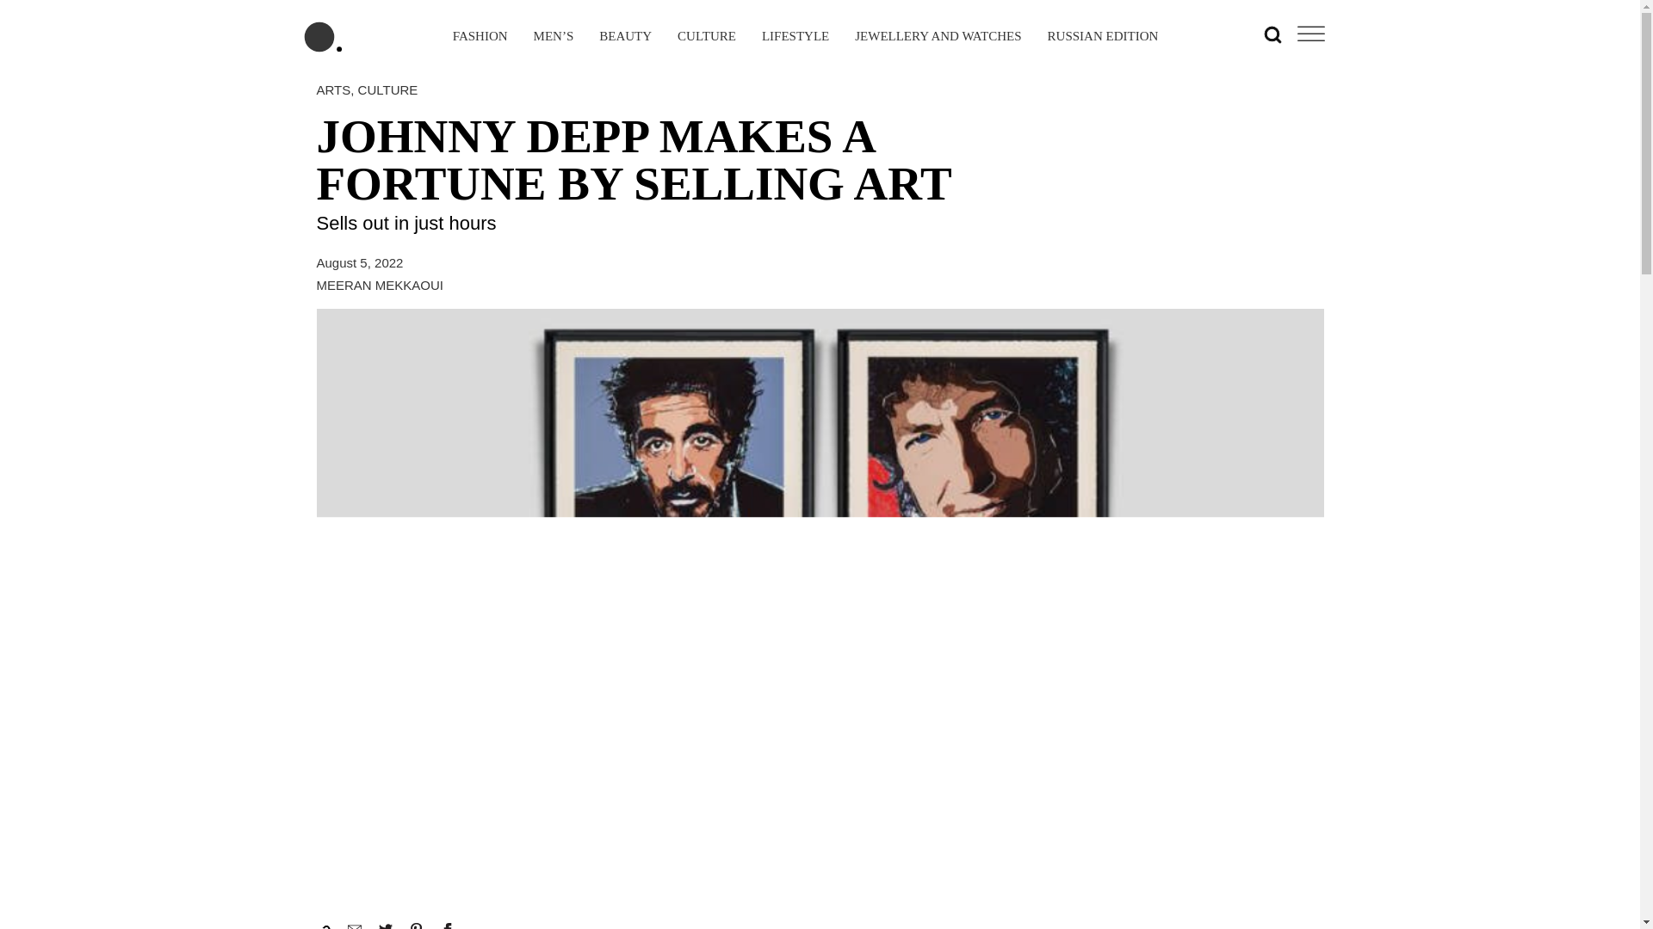 Image resolution: width=1653 pixels, height=929 pixels. What do you see at coordinates (381, 285) in the screenshot?
I see `MEERAN MEKKAOUI` at bounding box center [381, 285].